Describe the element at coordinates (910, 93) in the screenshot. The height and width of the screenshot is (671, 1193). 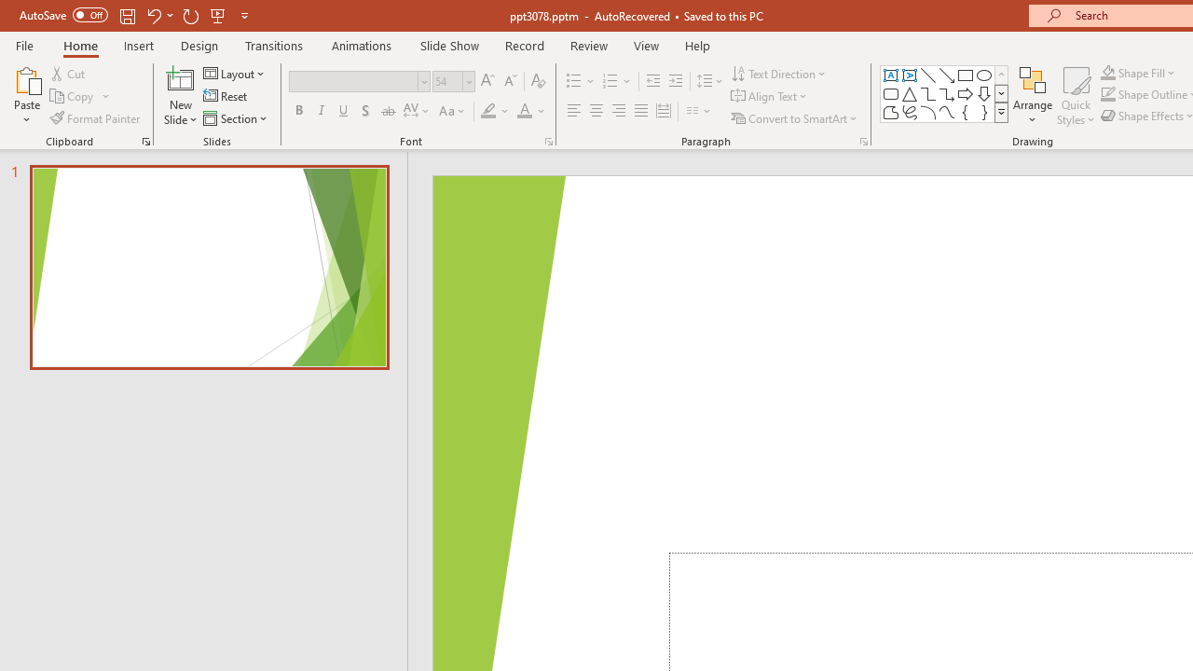
I see `Isosceles Triangle` at that location.